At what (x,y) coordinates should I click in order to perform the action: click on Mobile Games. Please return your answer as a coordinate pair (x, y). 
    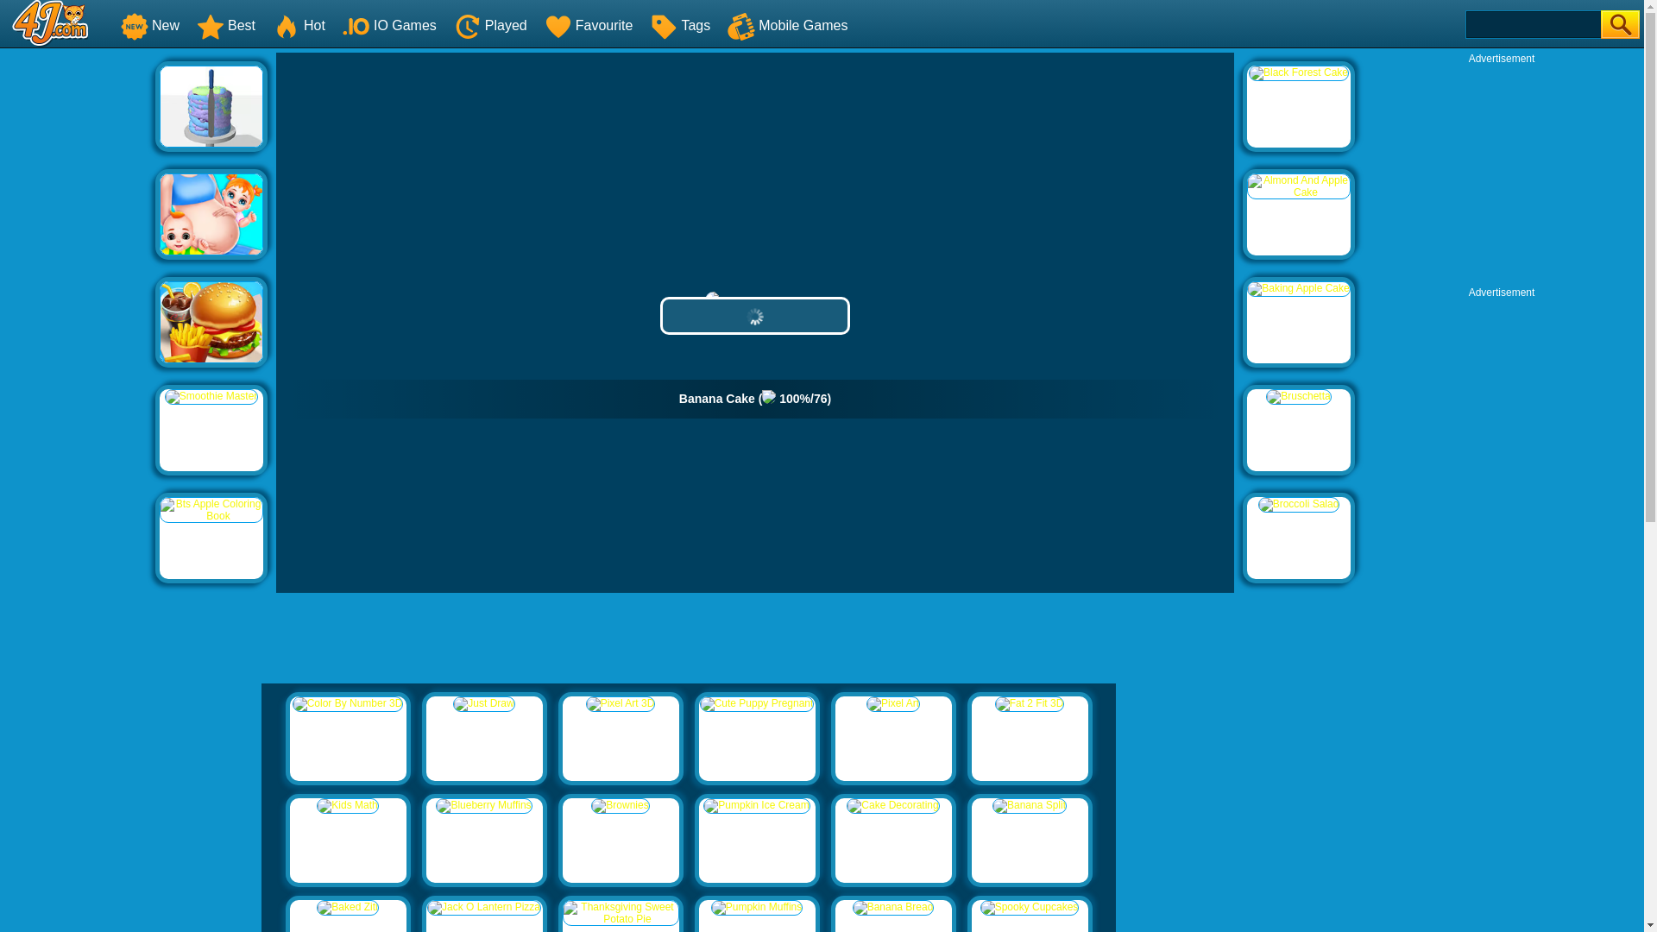
    Looking at the image, I should click on (787, 24).